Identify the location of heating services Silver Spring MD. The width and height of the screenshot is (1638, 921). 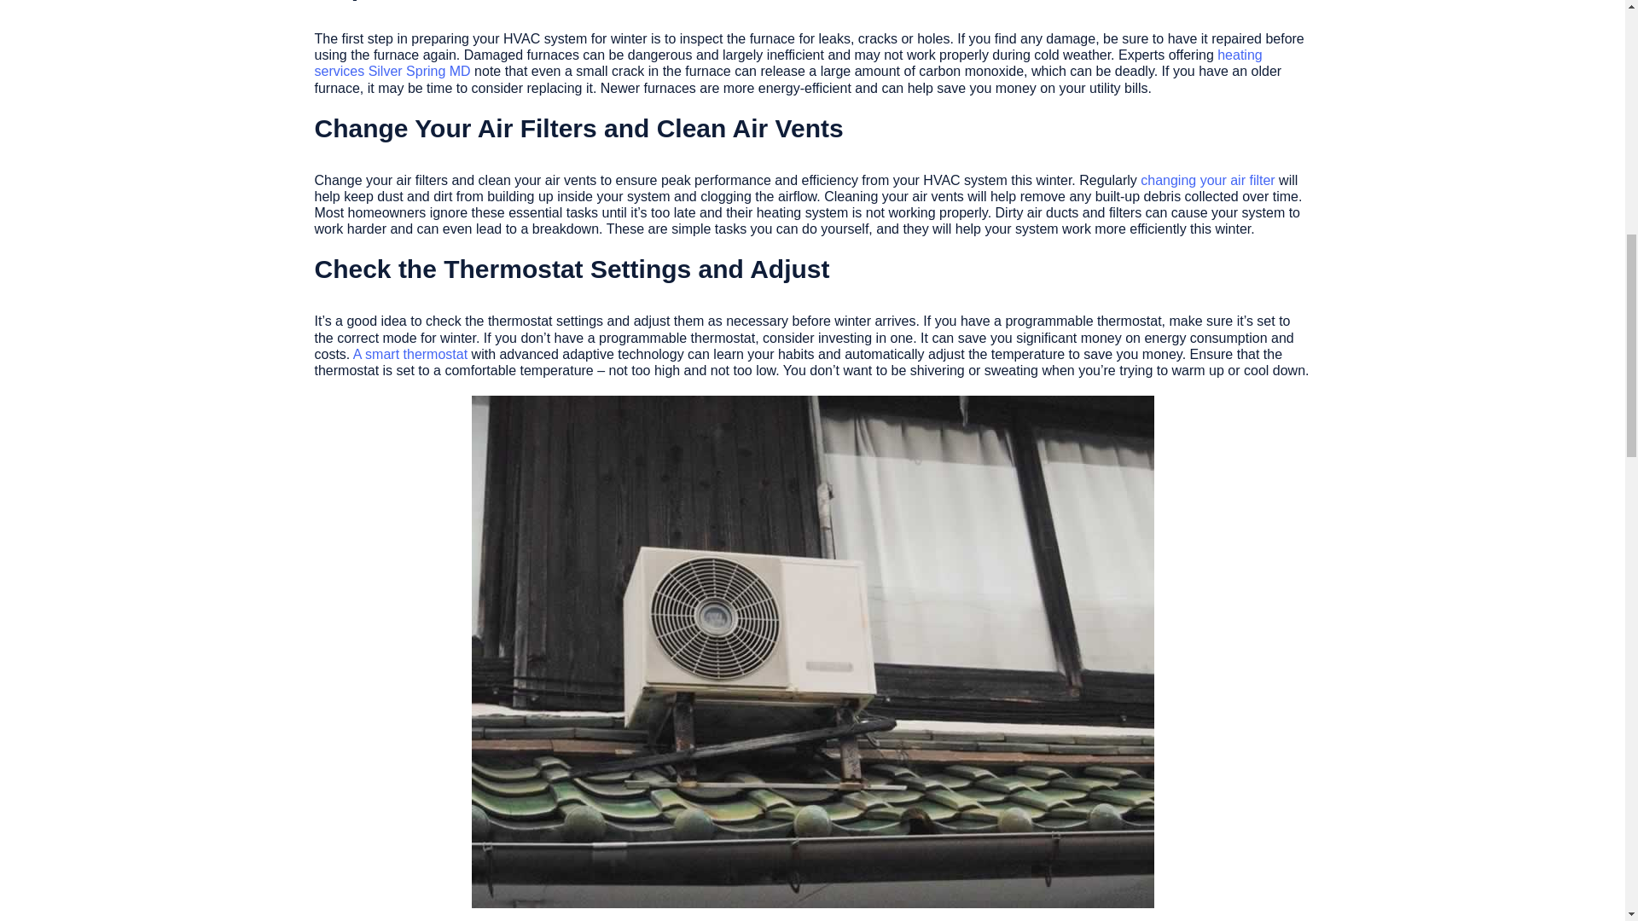
(787, 63).